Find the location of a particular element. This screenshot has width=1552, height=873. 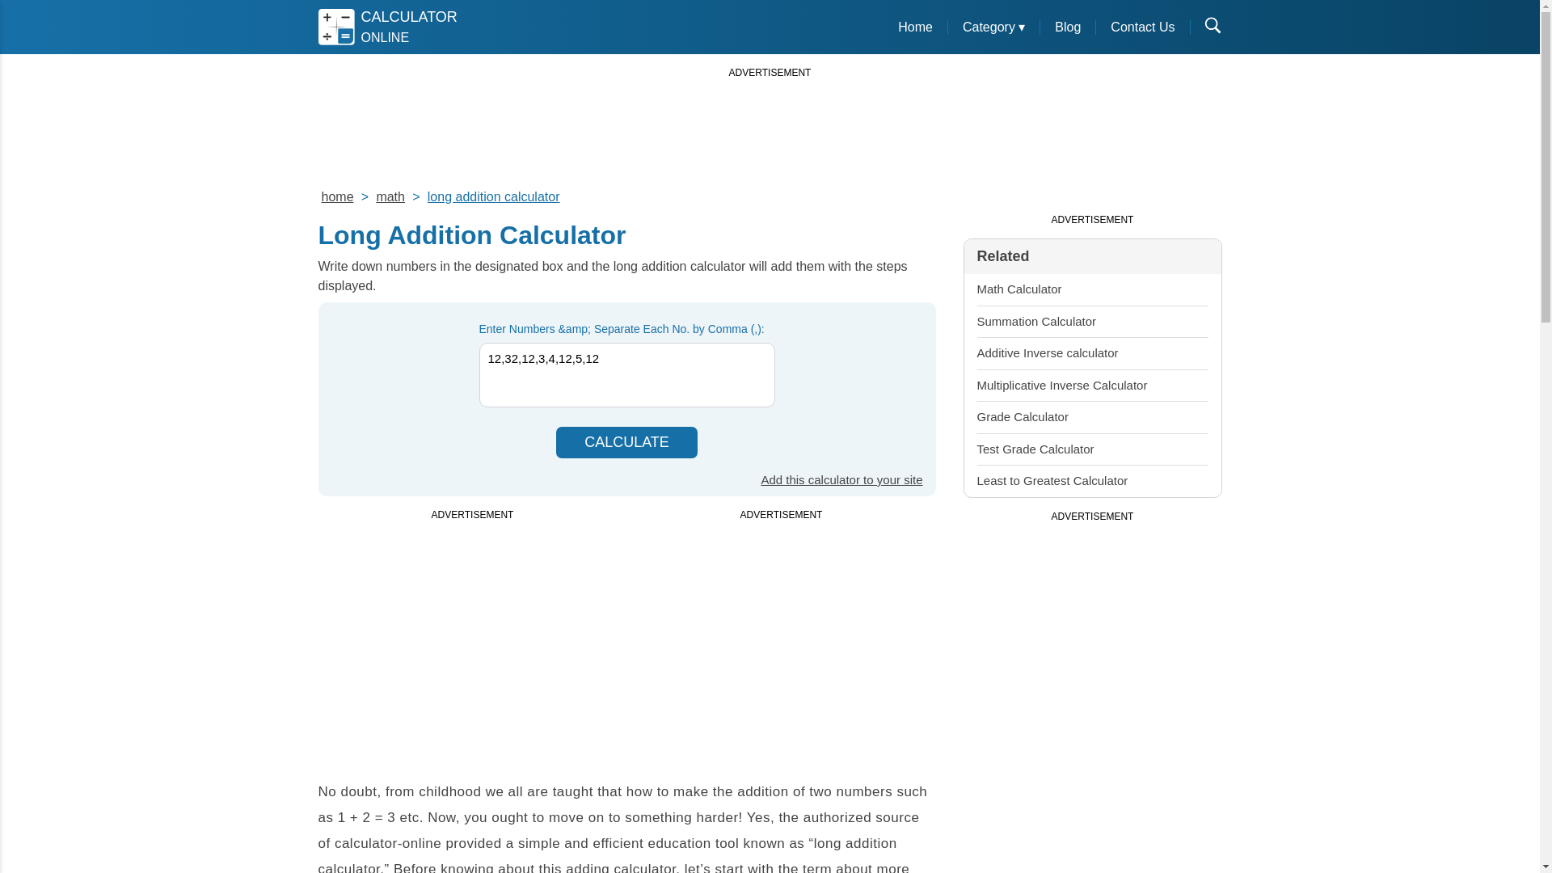

Multiplicative Inverse Calculator is located at coordinates (1061, 385).